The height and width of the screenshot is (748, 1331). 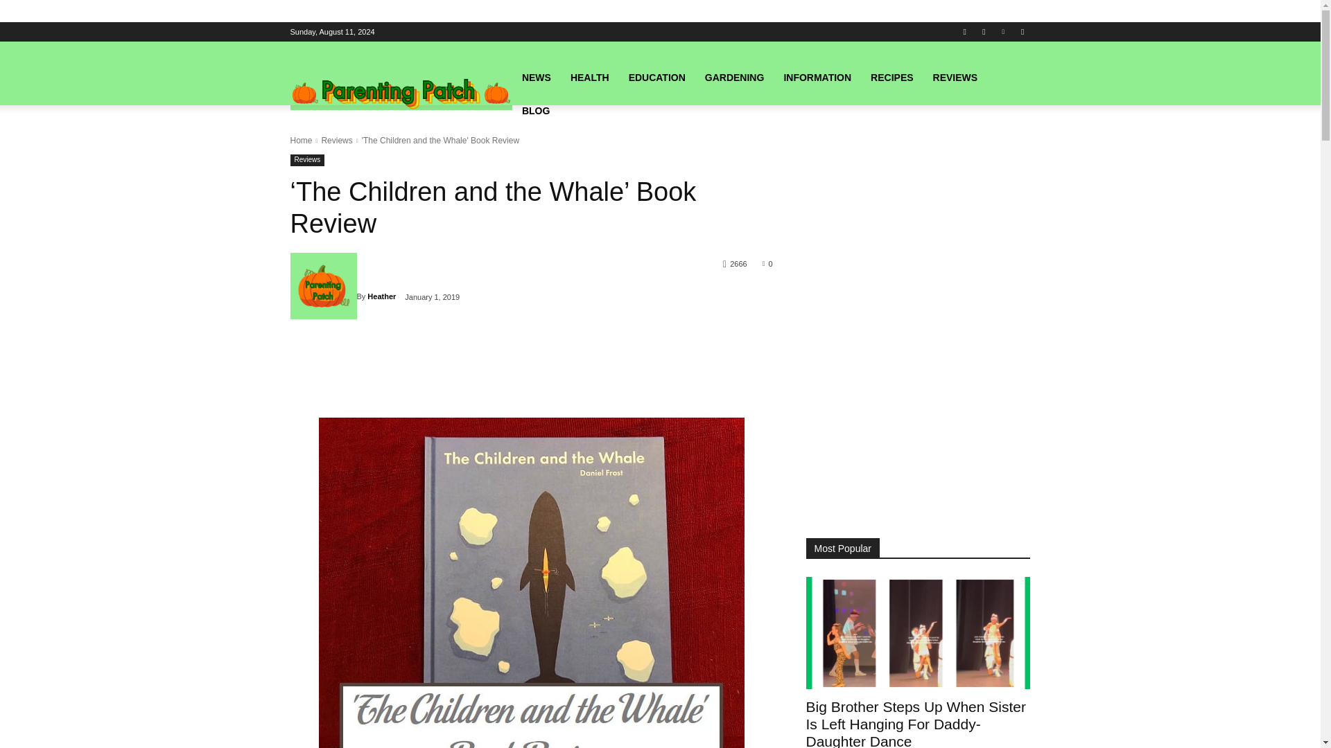 What do you see at coordinates (1022, 31) in the screenshot?
I see `Twitter` at bounding box center [1022, 31].